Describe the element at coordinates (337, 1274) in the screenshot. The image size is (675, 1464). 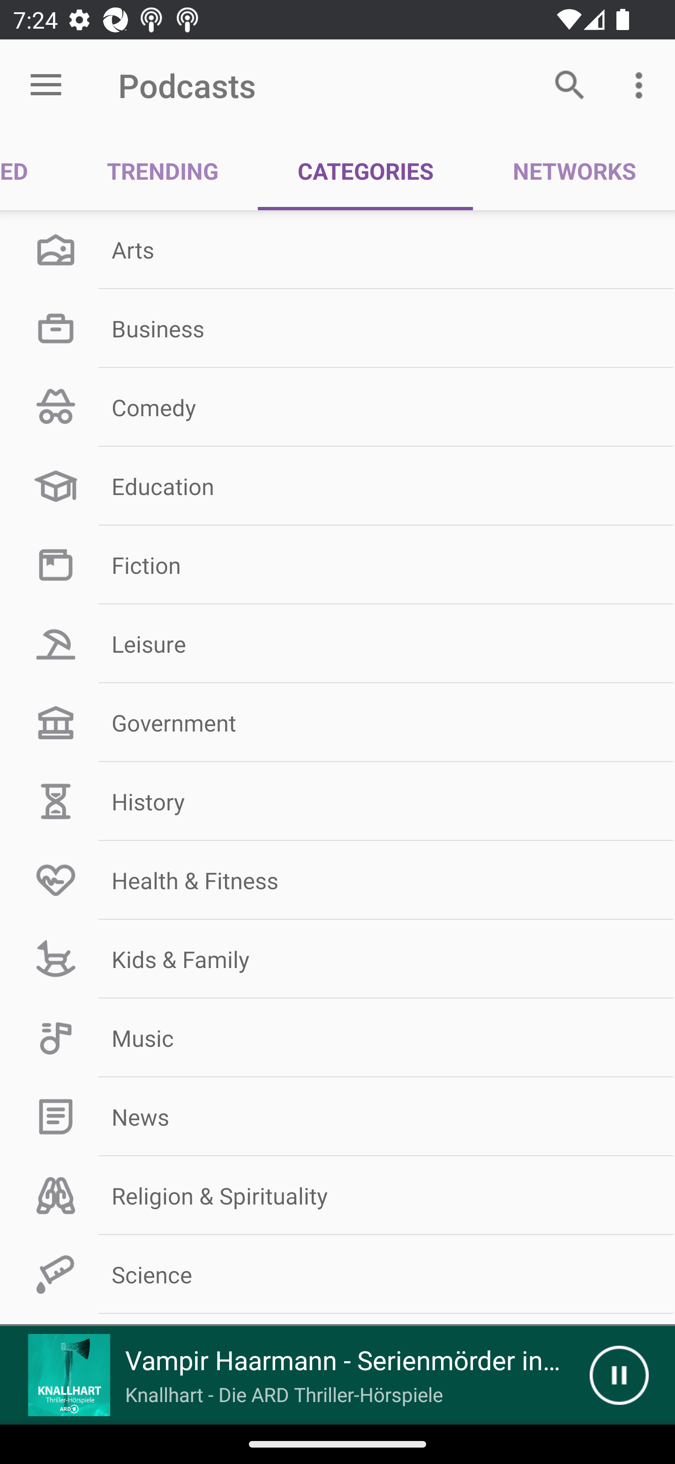
I see `Science` at that location.